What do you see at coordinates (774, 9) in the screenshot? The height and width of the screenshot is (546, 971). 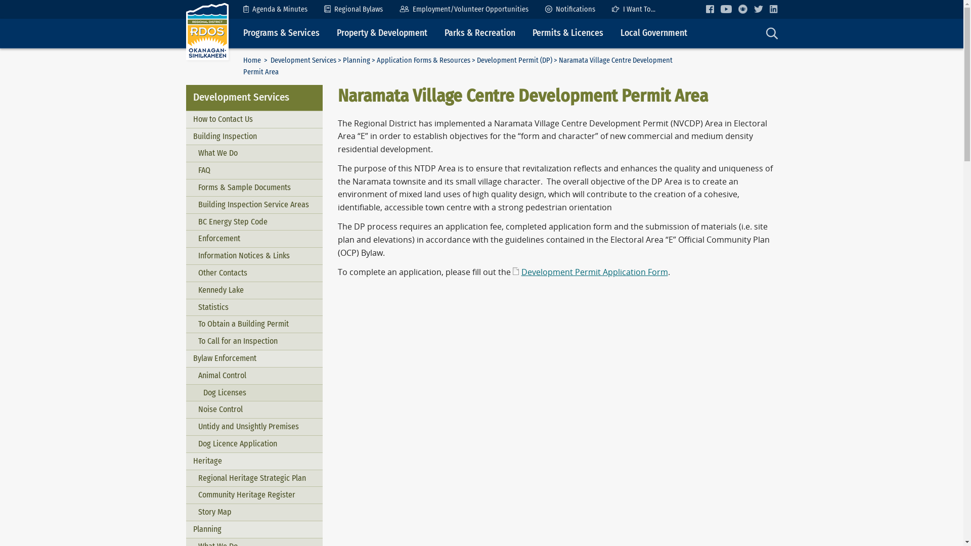 I see `LinkedIn` at bounding box center [774, 9].